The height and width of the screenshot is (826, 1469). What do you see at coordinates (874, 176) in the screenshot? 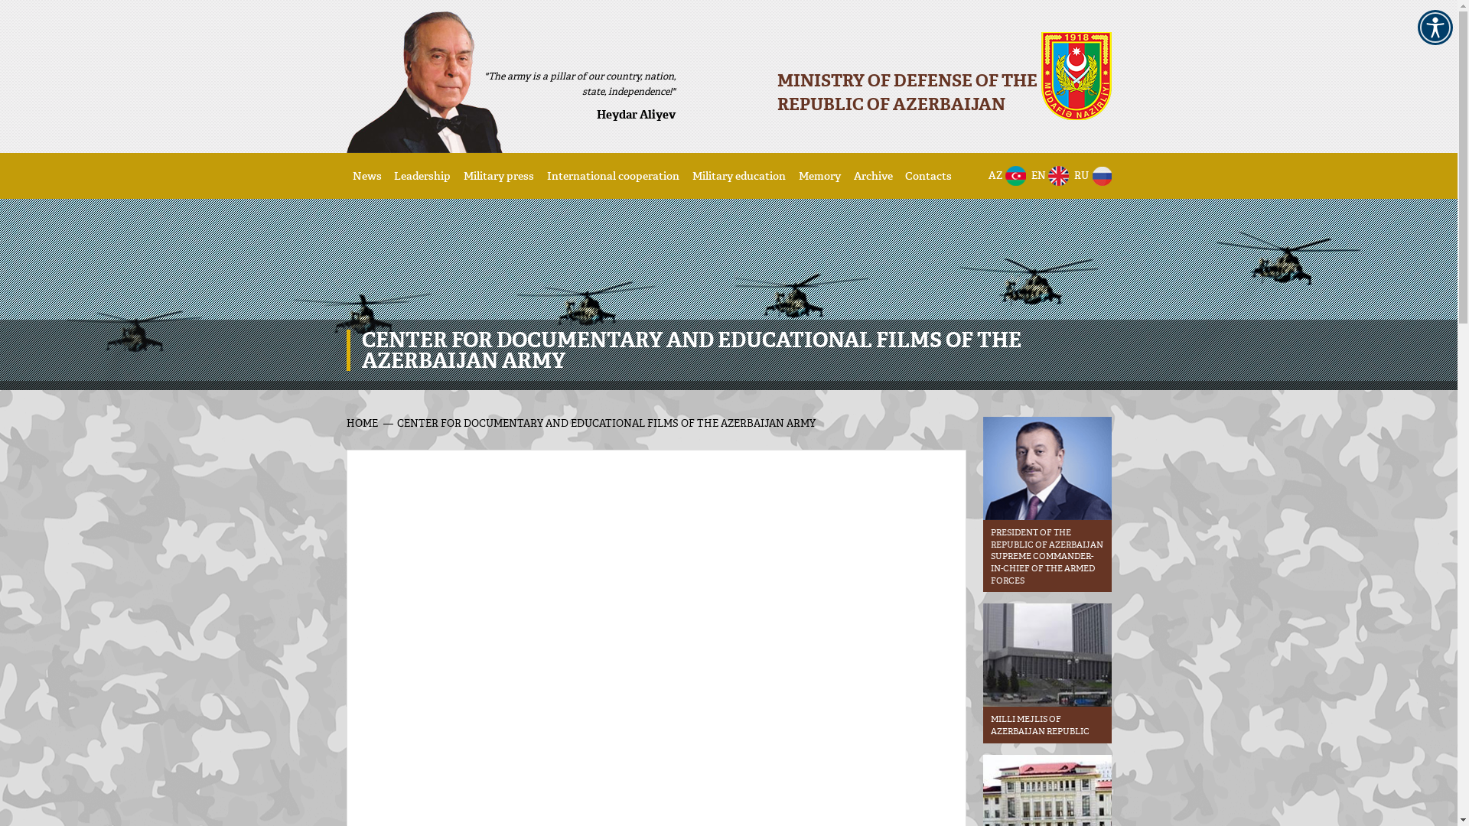
I see `Archive` at bounding box center [874, 176].